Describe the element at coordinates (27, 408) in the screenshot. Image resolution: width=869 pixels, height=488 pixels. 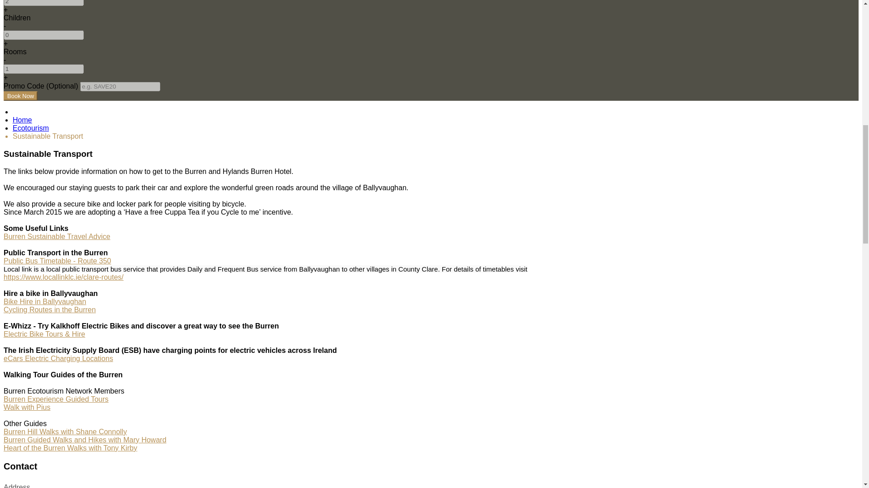
I see `Walk with Pius` at that location.